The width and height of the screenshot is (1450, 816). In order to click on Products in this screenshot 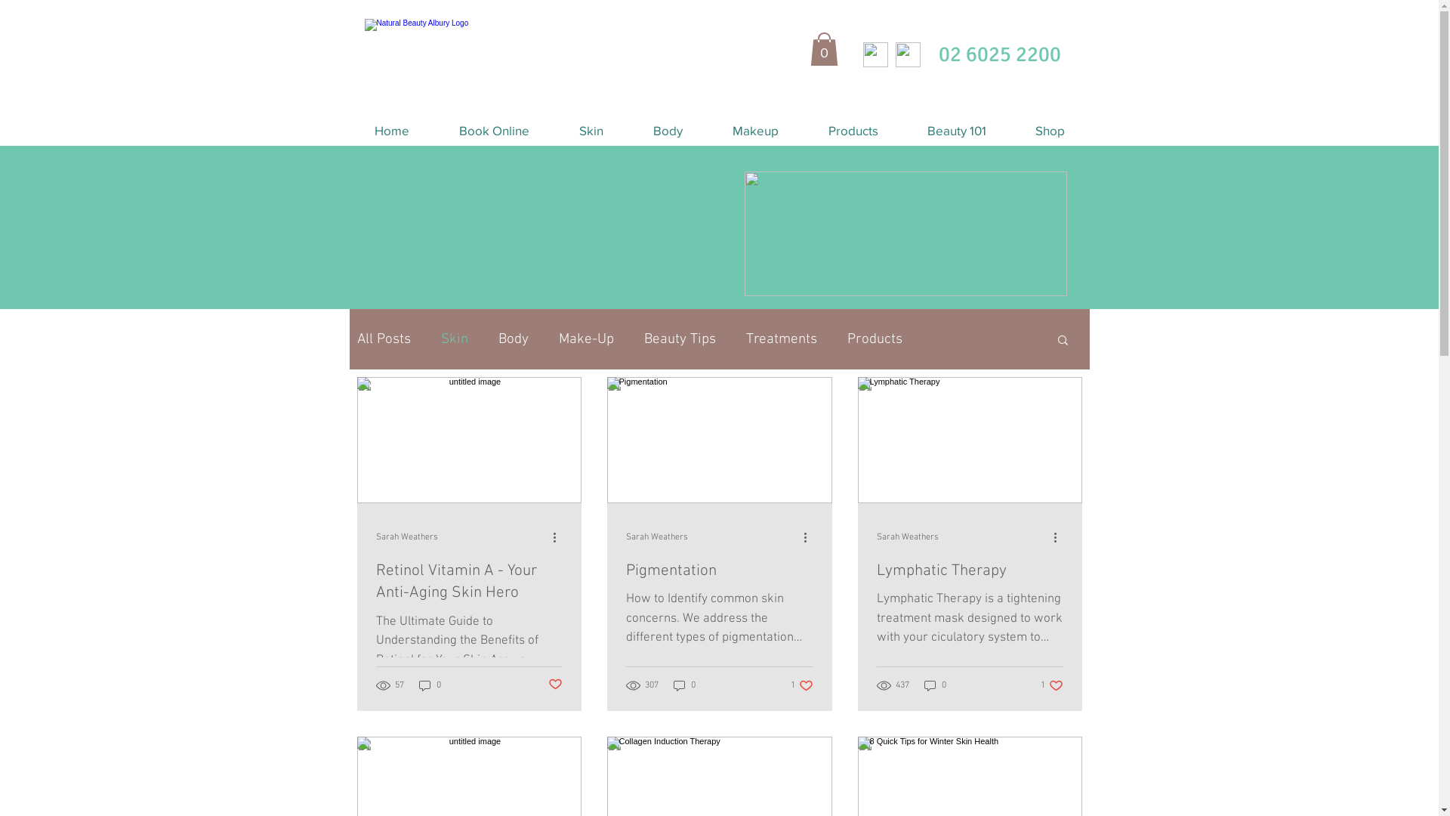, I will do `click(875, 340)`.